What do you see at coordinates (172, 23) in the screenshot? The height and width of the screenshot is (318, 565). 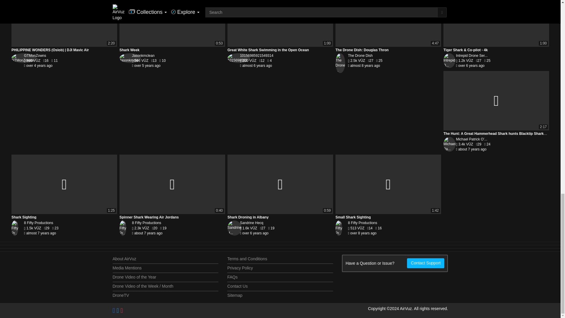 I see `Shark Week` at bounding box center [172, 23].